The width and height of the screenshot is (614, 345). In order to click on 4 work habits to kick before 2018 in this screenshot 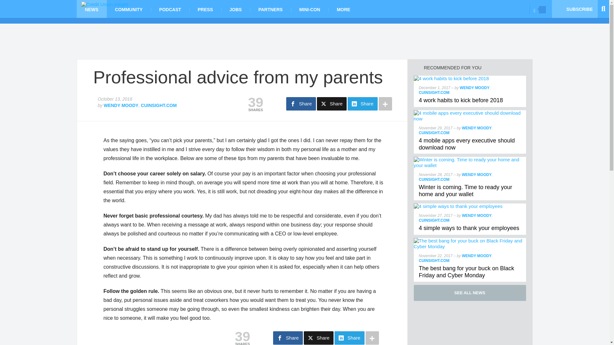, I will do `click(460, 100)`.